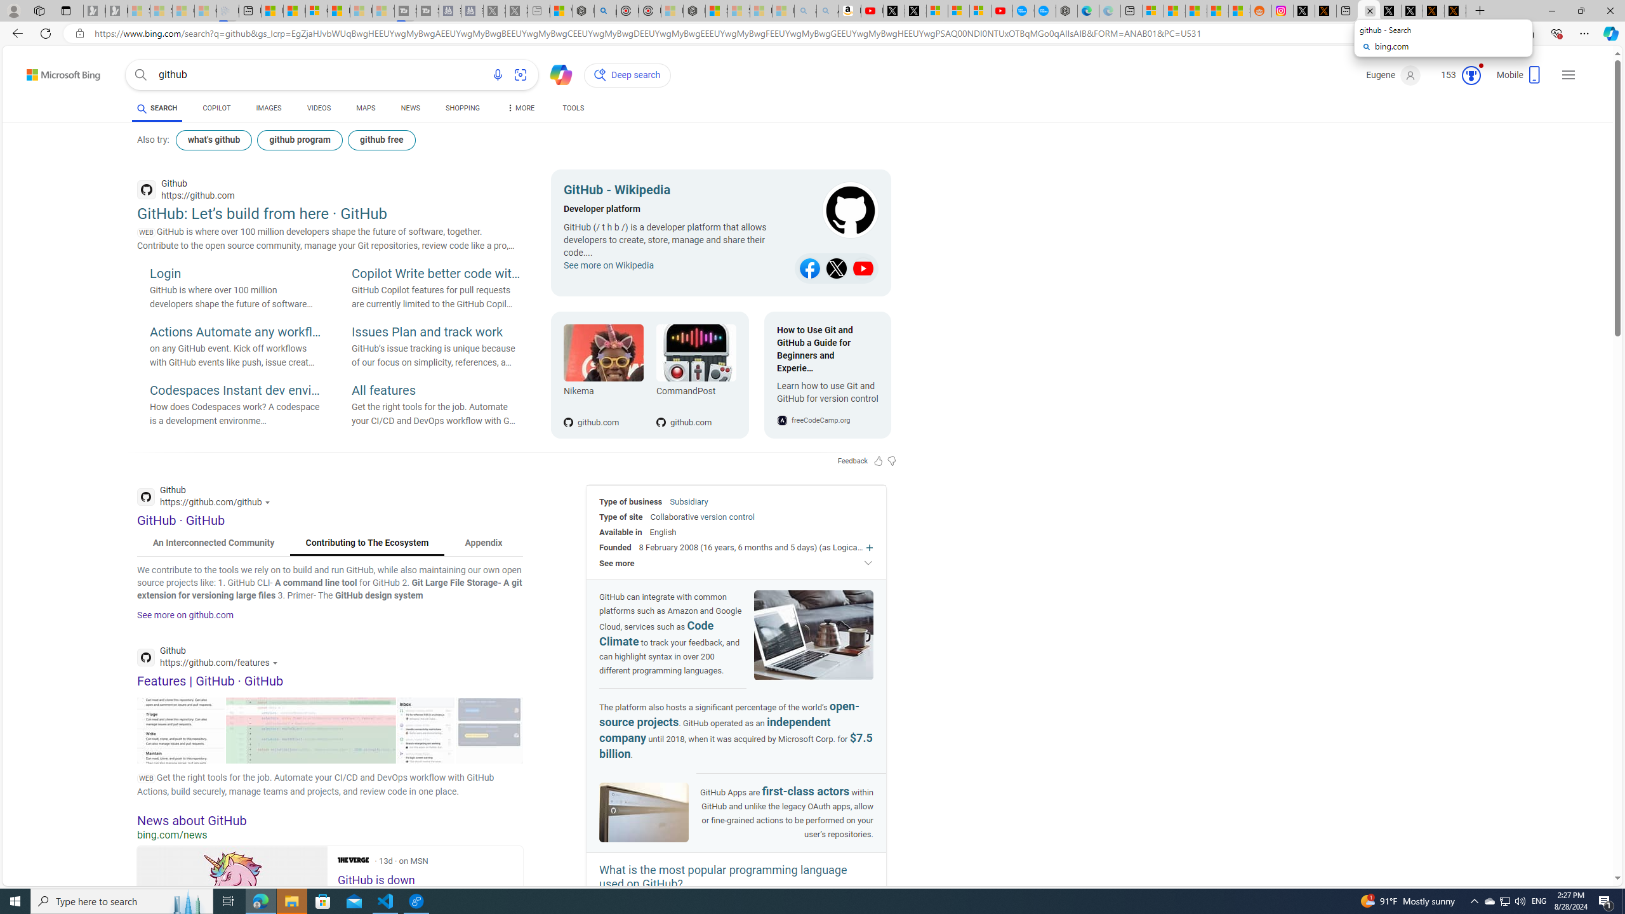  What do you see at coordinates (463, 110) in the screenshot?
I see `SHOPPING` at bounding box center [463, 110].